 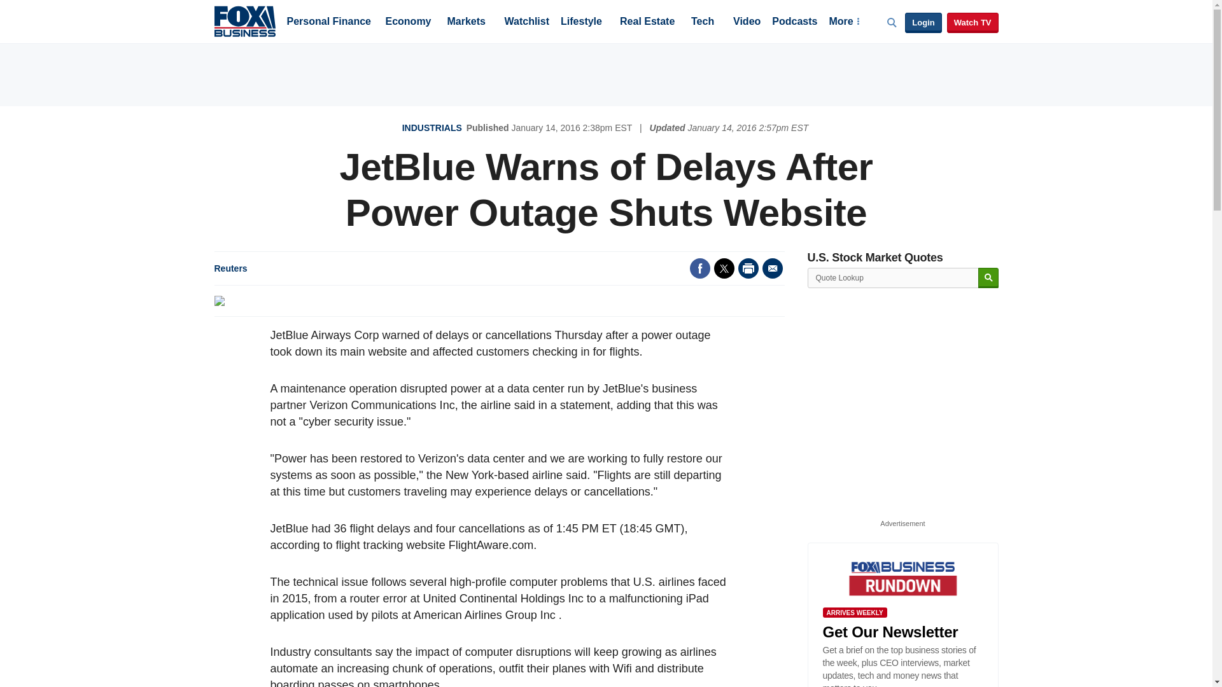 I want to click on Lifestyle, so click(x=582, y=22).